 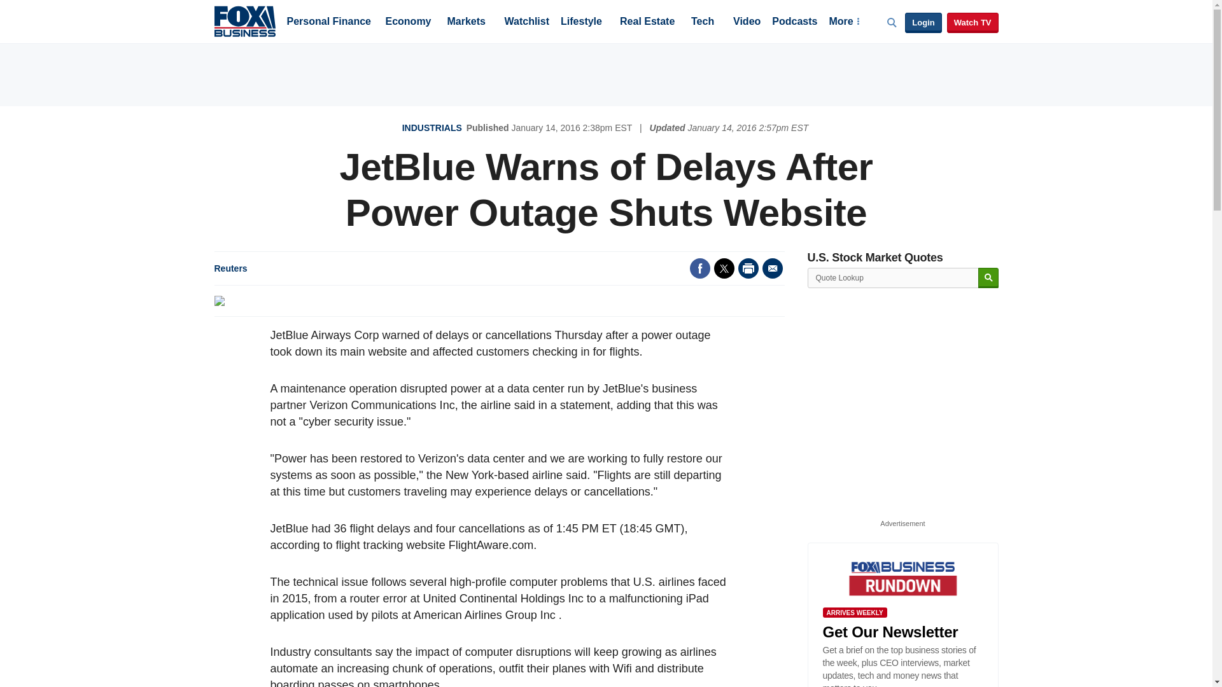 I want to click on Lifestyle, so click(x=582, y=22).